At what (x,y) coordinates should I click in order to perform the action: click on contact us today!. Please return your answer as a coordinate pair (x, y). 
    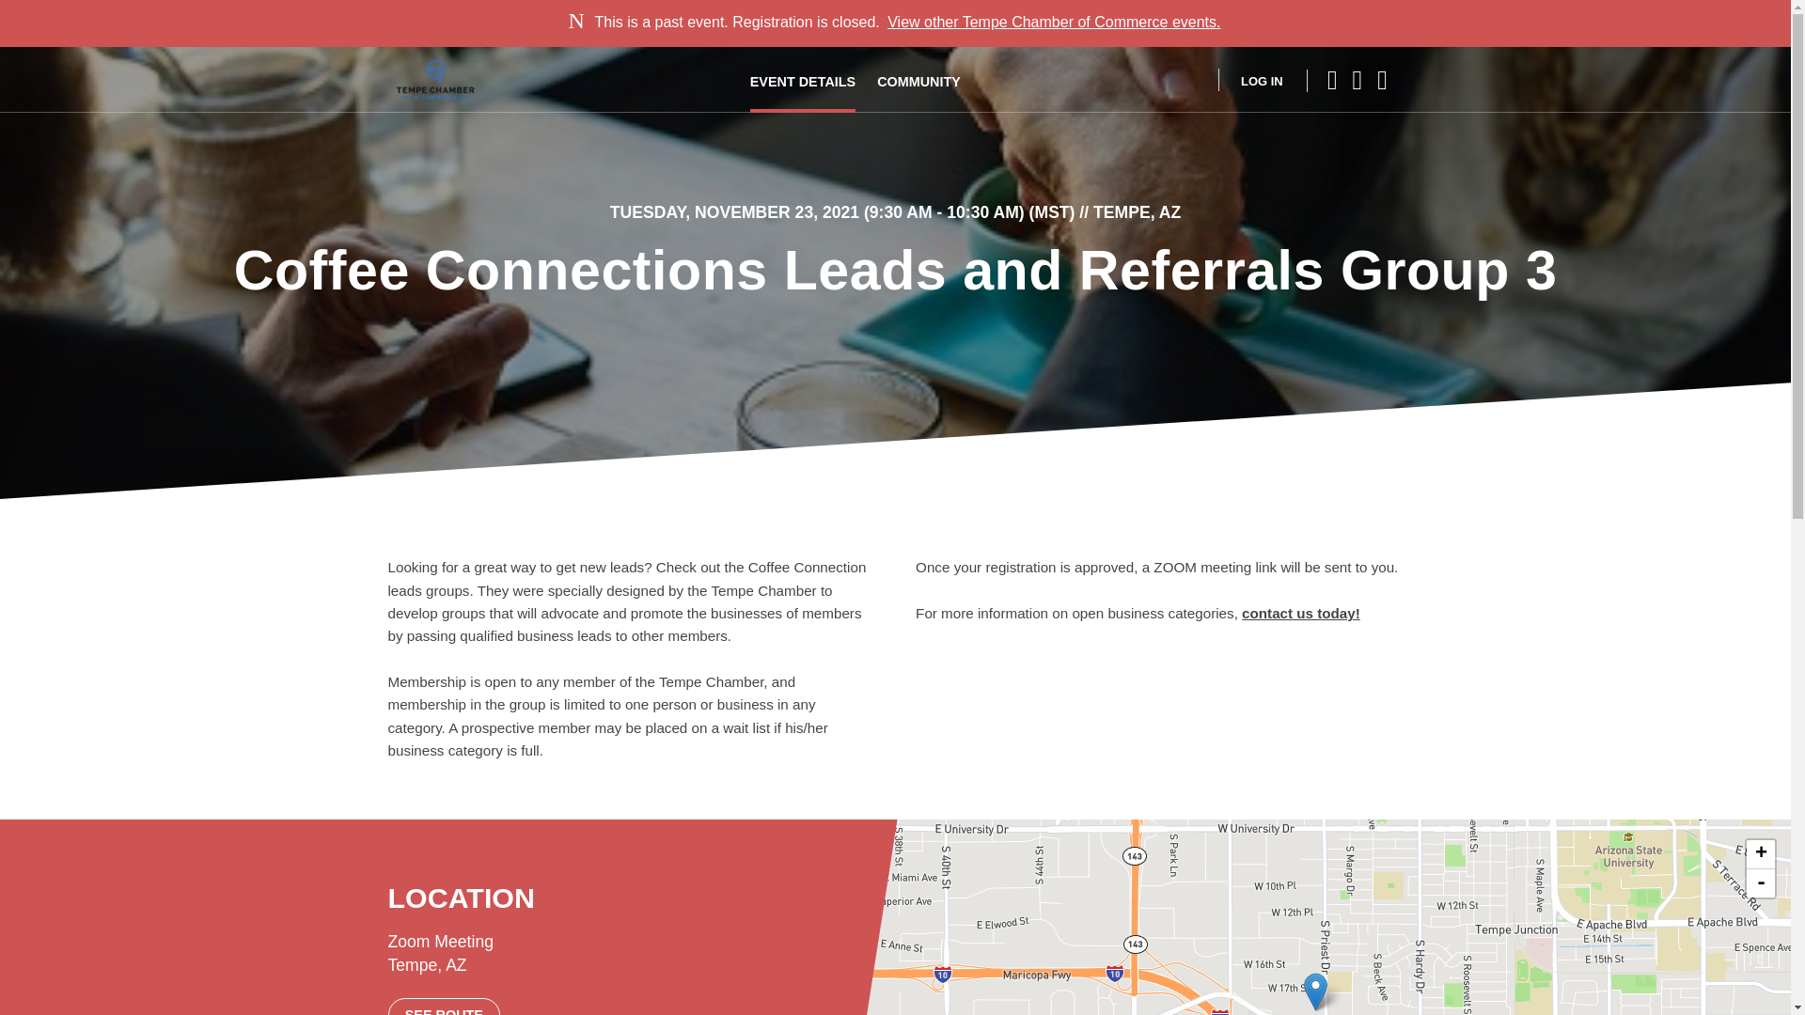
    Looking at the image, I should click on (1301, 613).